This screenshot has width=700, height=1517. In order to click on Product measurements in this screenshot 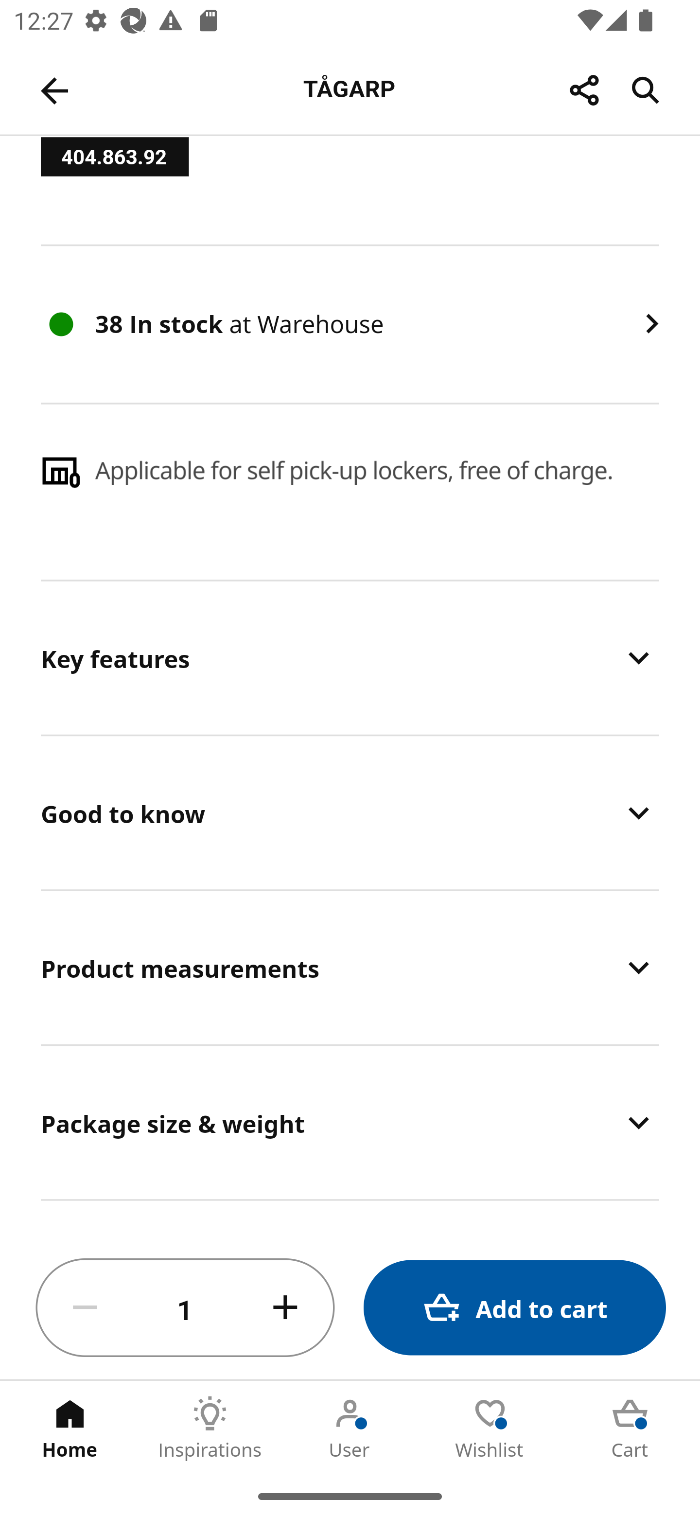, I will do `click(350, 967)`.